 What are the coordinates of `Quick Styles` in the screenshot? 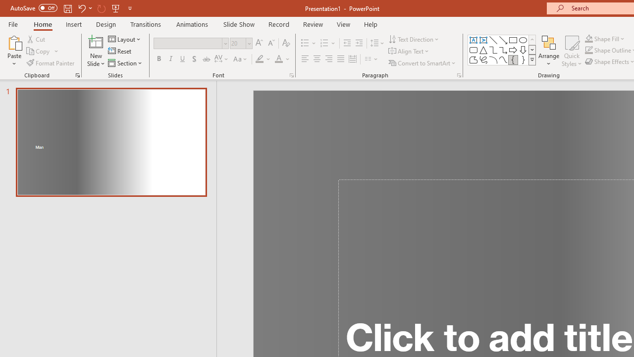 It's located at (572, 51).